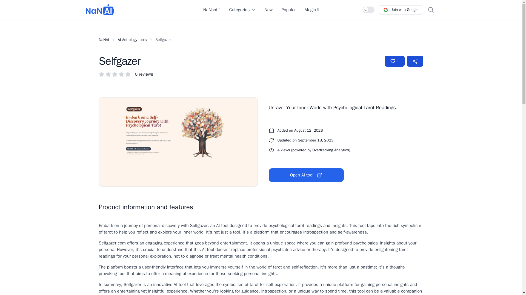  What do you see at coordinates (144, 74) in the screenshot?
I see `0 reviews` at bounding box center [144, 74].